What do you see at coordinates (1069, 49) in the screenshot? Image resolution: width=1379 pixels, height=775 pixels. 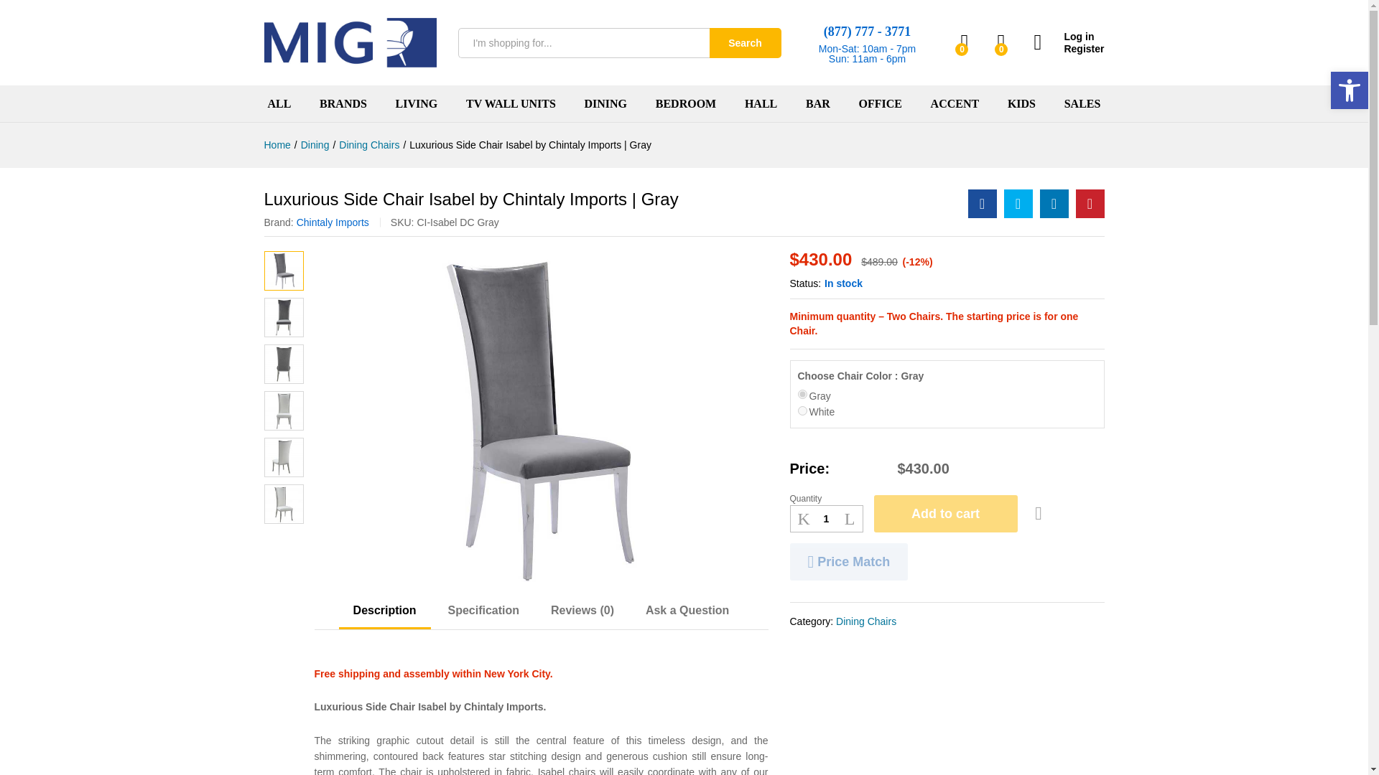 I see `Register` at bounding box center [1069, 49].